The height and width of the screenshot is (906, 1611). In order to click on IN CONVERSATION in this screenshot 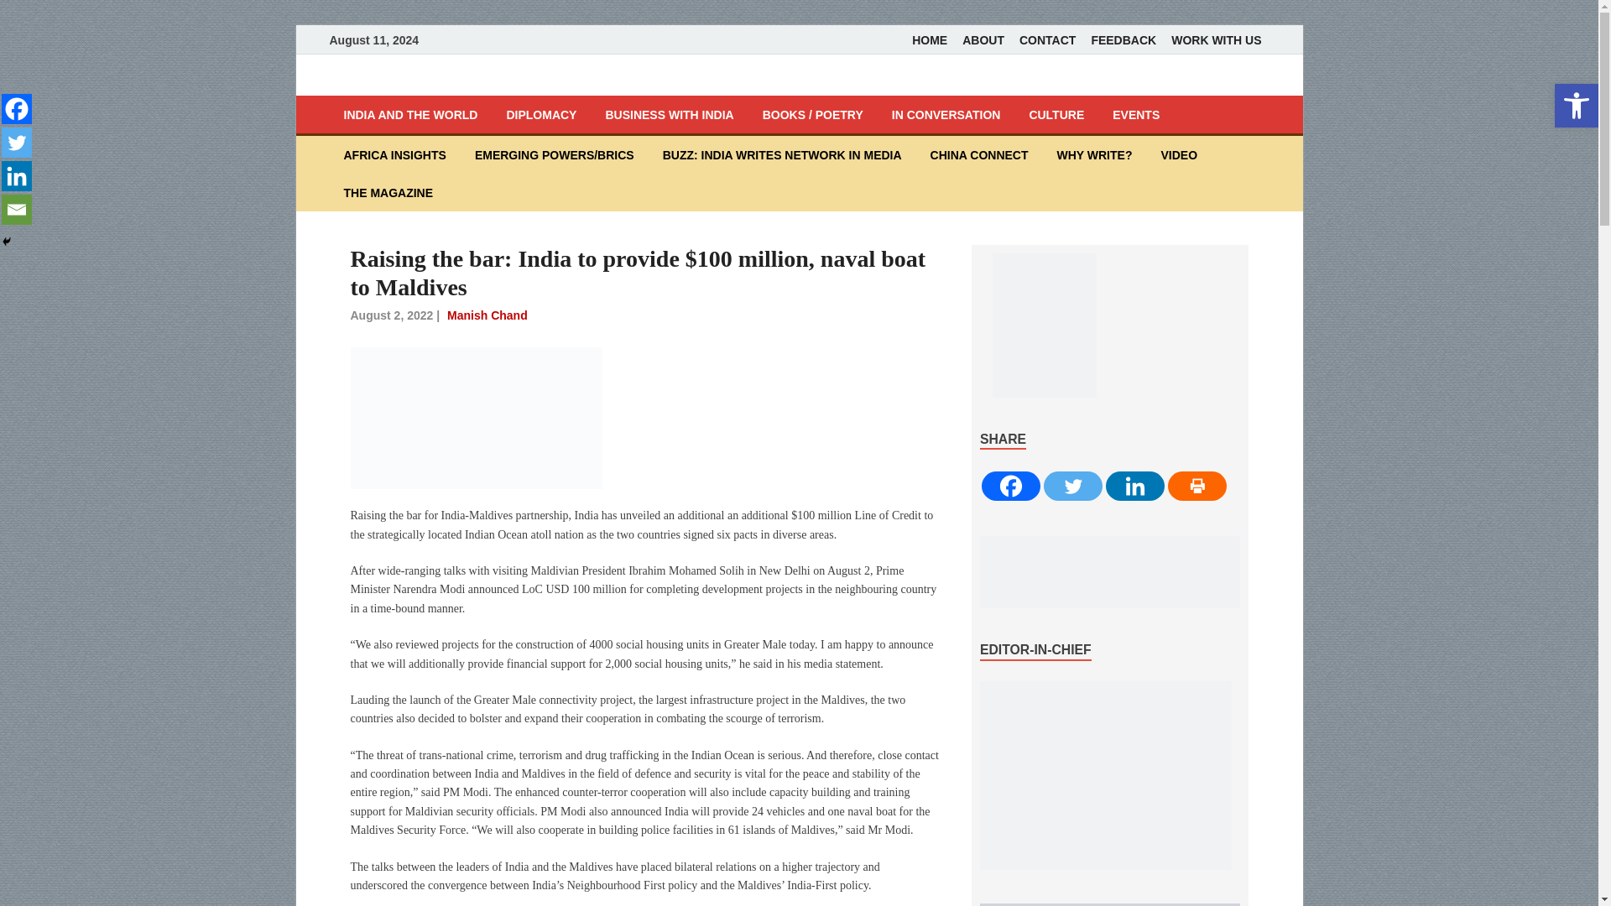, I will do `click(946, 114)`.